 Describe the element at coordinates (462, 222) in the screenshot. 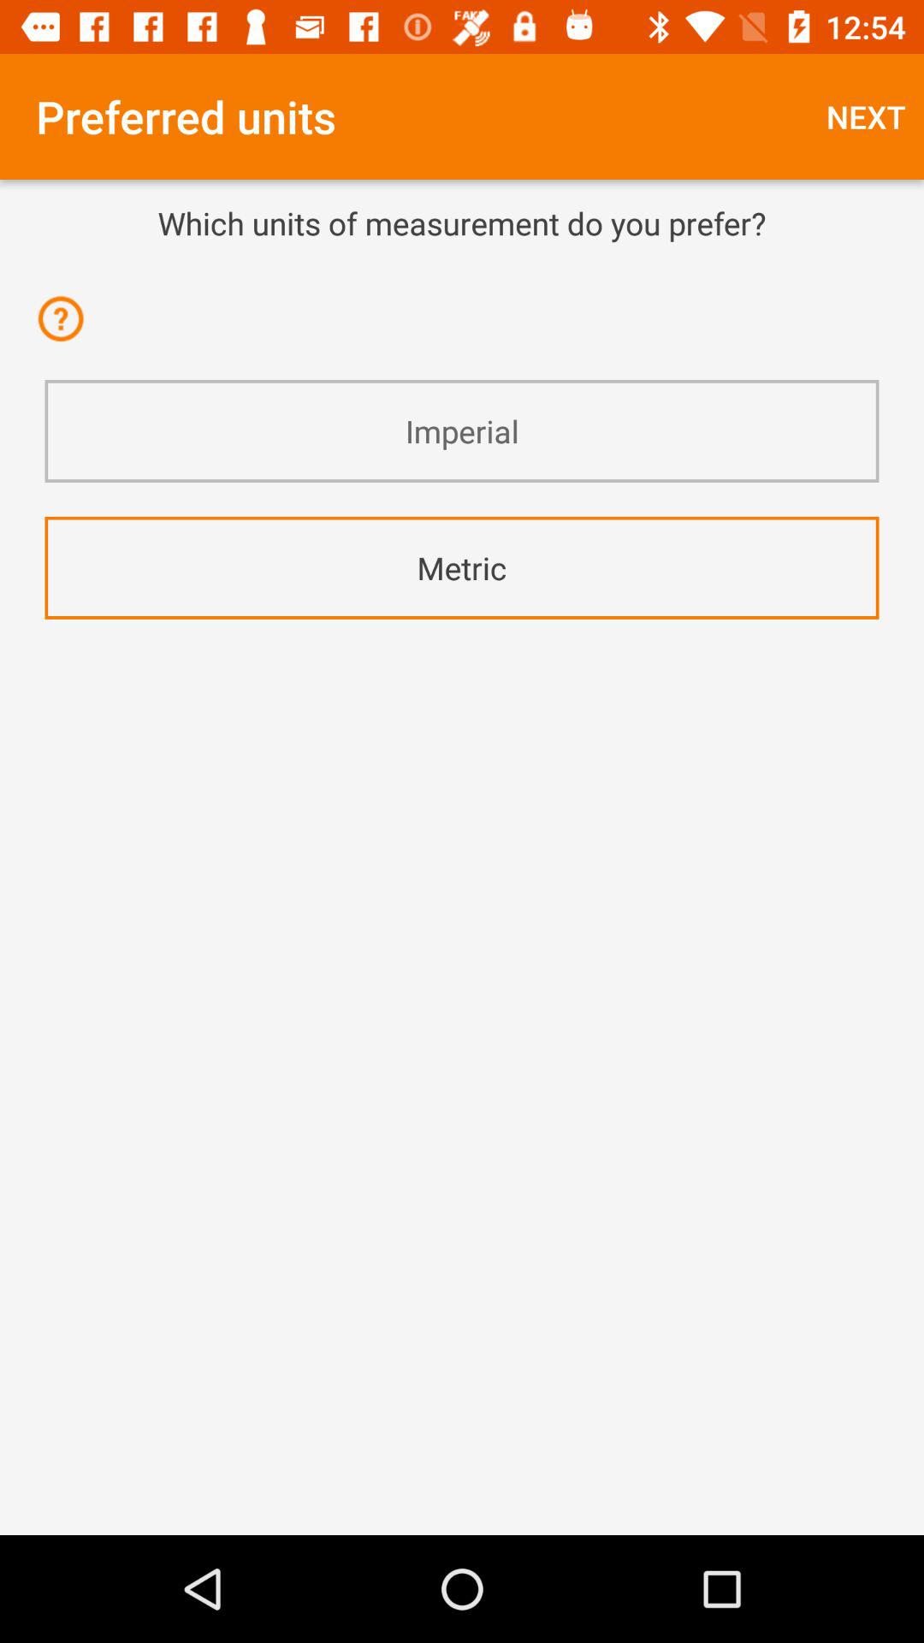

I see `open the item below next item` at that location.